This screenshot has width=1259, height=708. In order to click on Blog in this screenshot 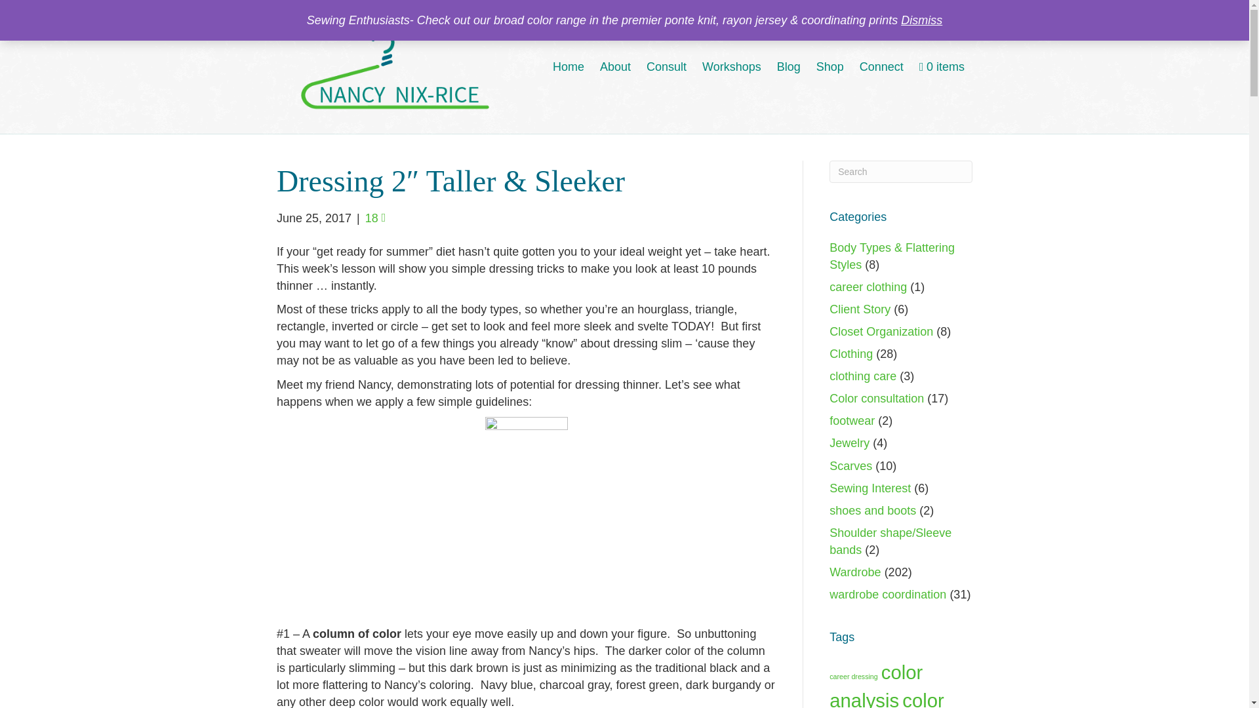, I will do `click(788, 67)`.